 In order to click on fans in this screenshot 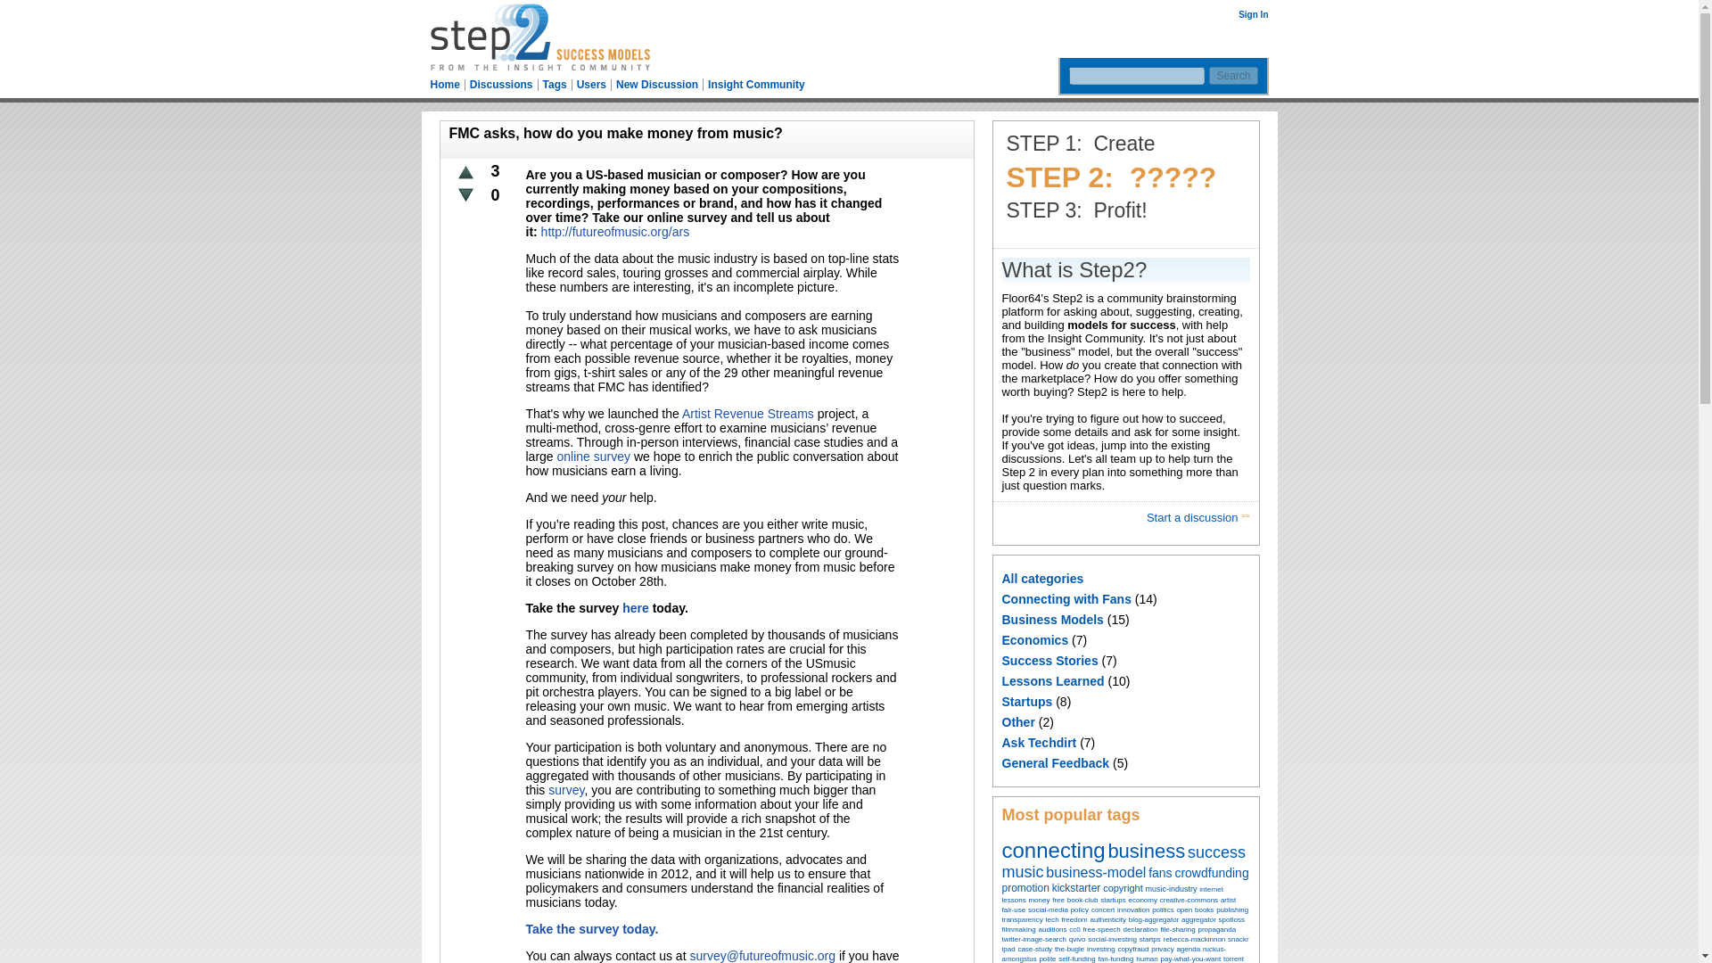, I will do `click(1159, 872)`.